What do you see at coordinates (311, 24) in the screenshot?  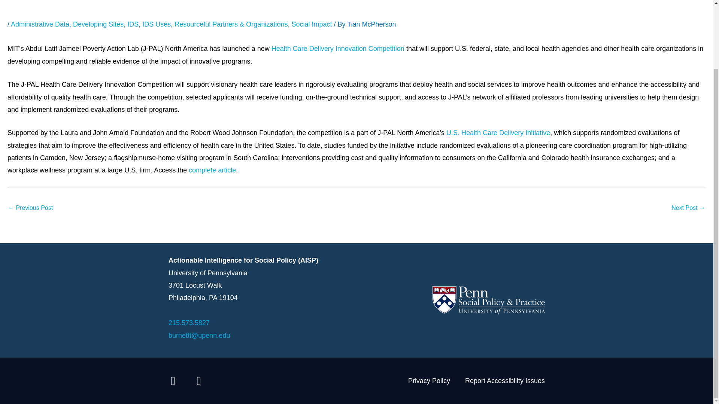 I see `Social Impact` at bounding box center [311, 24].